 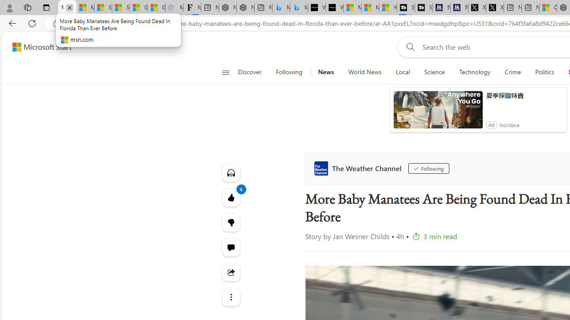 What do you see at coordinates (231, 222) in the screenshot?
I see `Dislike` at bounding box center [231, 222].